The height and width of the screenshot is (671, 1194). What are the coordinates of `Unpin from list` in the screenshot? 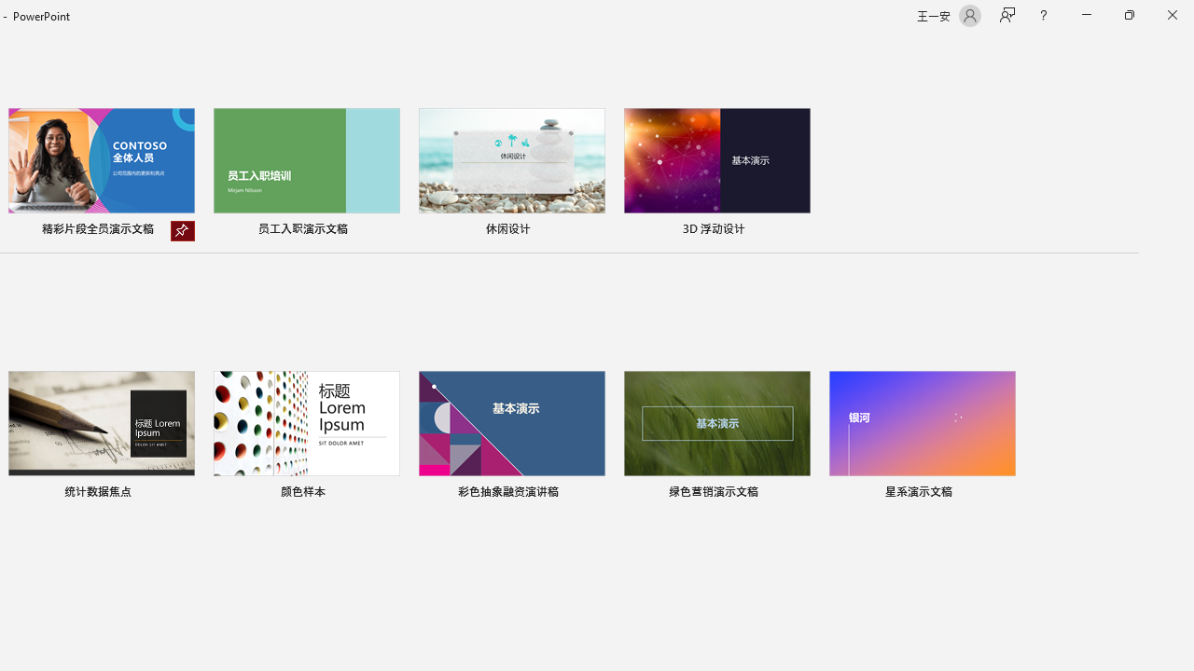 It's located at (183, 231).